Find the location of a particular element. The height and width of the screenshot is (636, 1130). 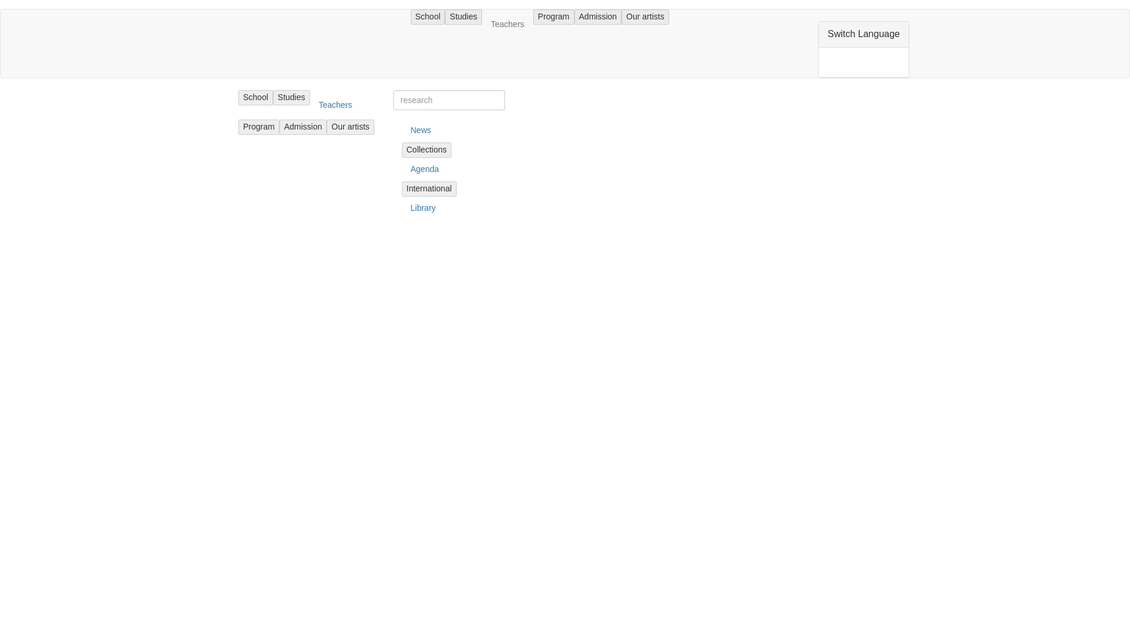

Admission is located at coordinates (598, 17).